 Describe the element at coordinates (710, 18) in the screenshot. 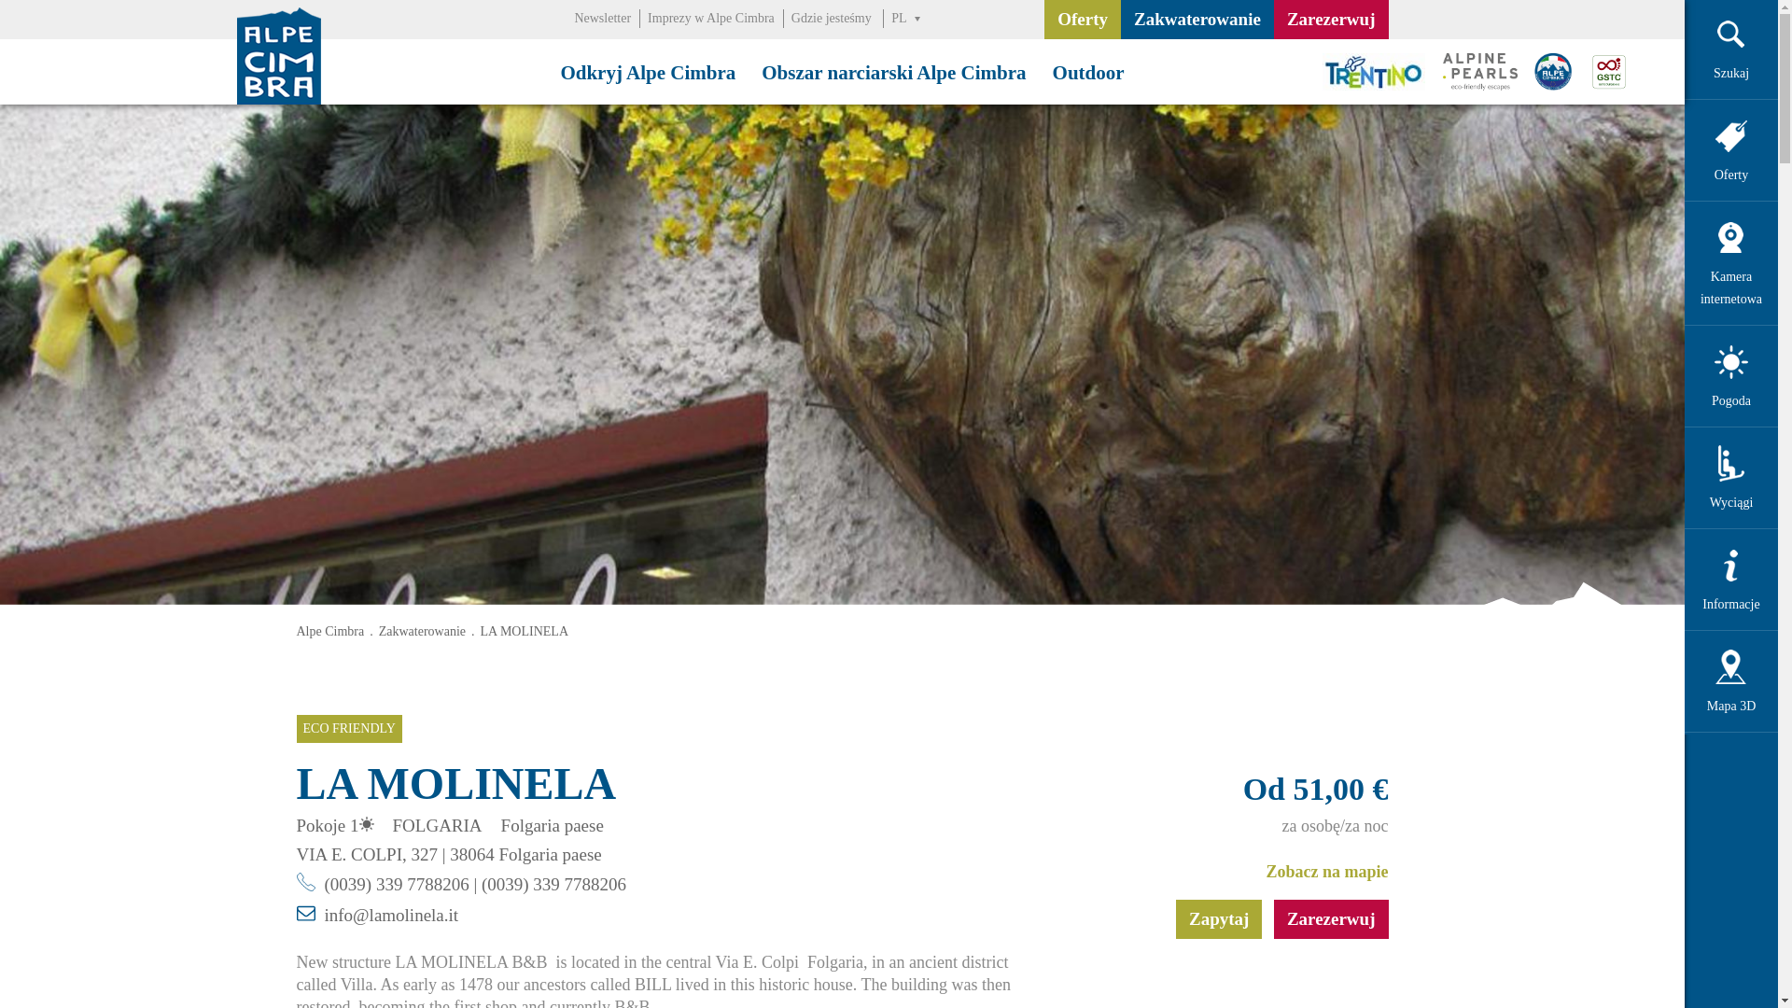

I see `Imprezy w Alpe Cimbra` at that location.